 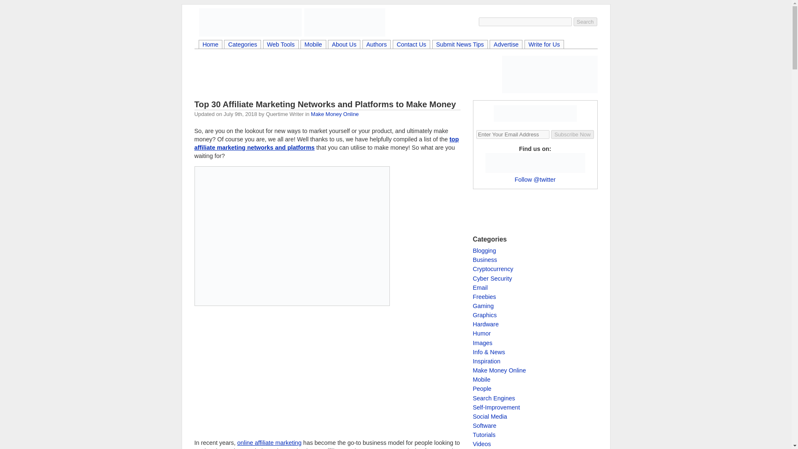 I want to click on Web Tools, so click(x=281, y=45).